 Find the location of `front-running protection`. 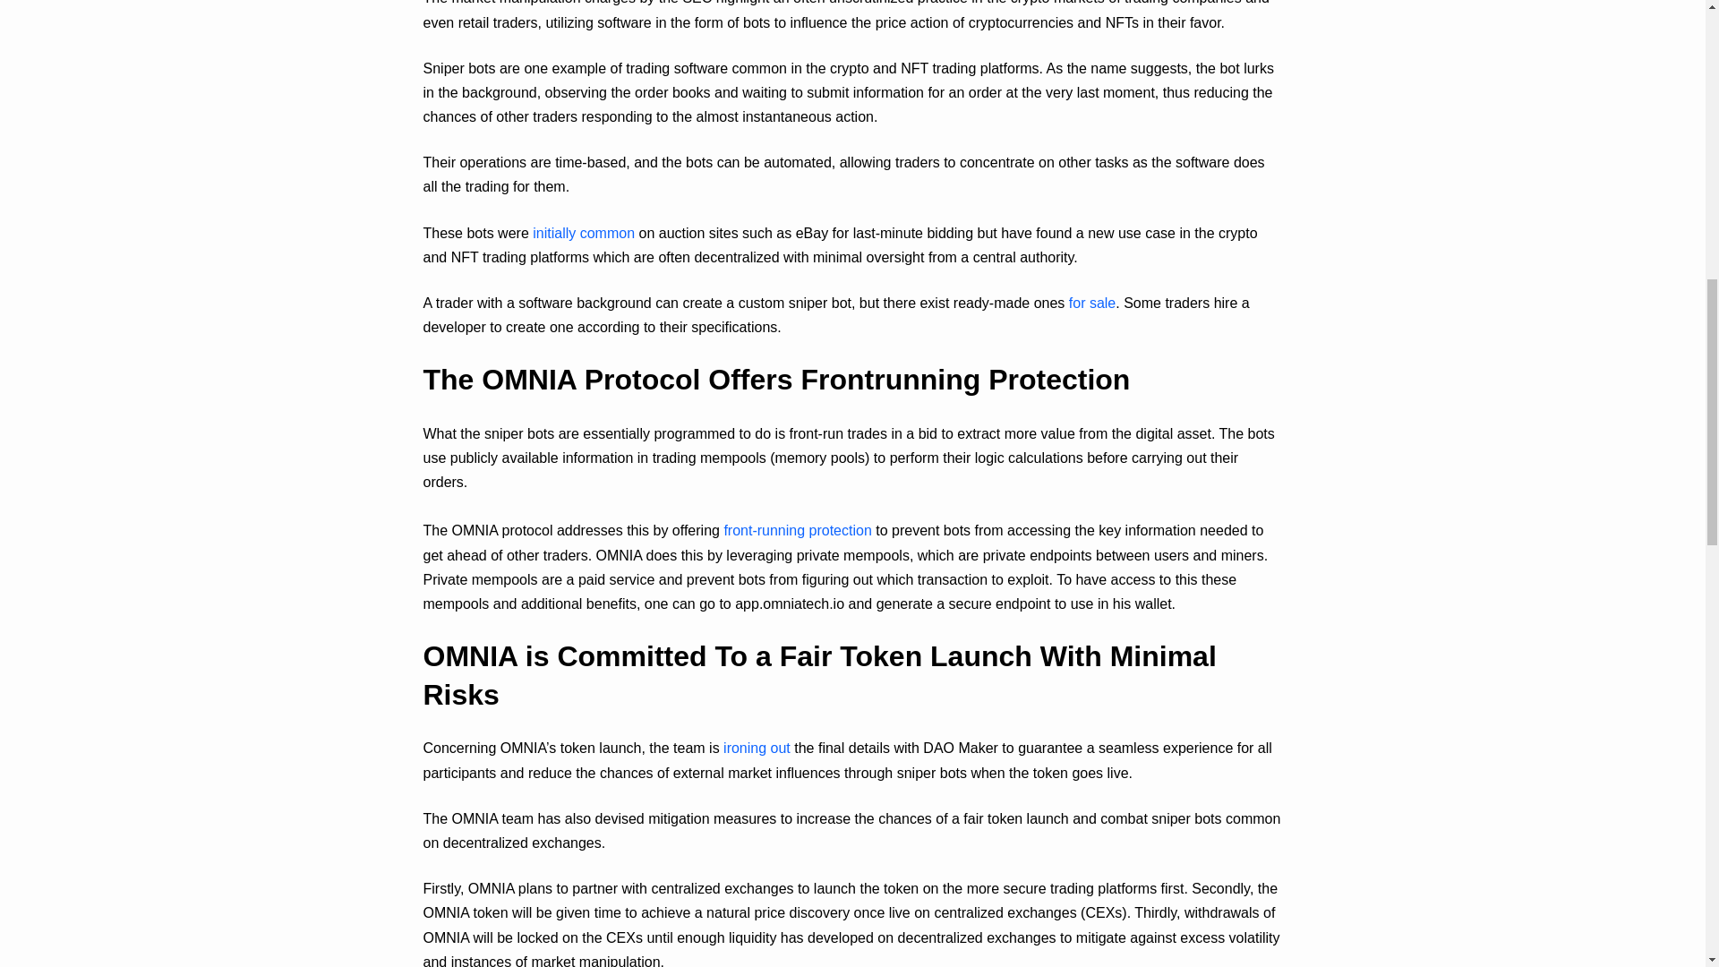

front-running protection is located at coordinates (797, 530).